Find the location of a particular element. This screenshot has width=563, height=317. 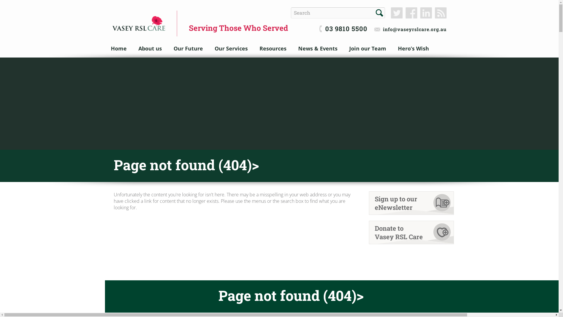

LinkedIn is located at coordinates (426, 13).